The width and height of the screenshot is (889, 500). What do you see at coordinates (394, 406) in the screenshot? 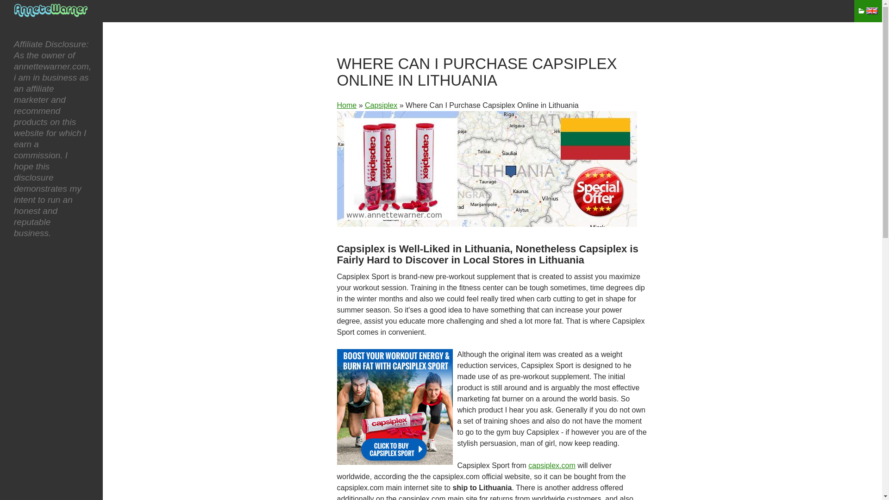
I see `Buy Capsiplex in Lithuania` at bounding box center [394, 406].